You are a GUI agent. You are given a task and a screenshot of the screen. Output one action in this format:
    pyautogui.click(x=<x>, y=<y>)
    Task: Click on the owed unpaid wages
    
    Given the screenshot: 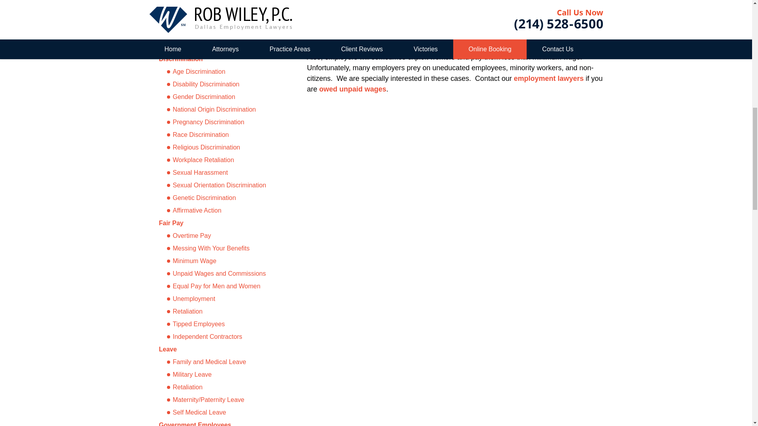 What is the action you would take?
    pyautogui.click(x=353, y=89)
    